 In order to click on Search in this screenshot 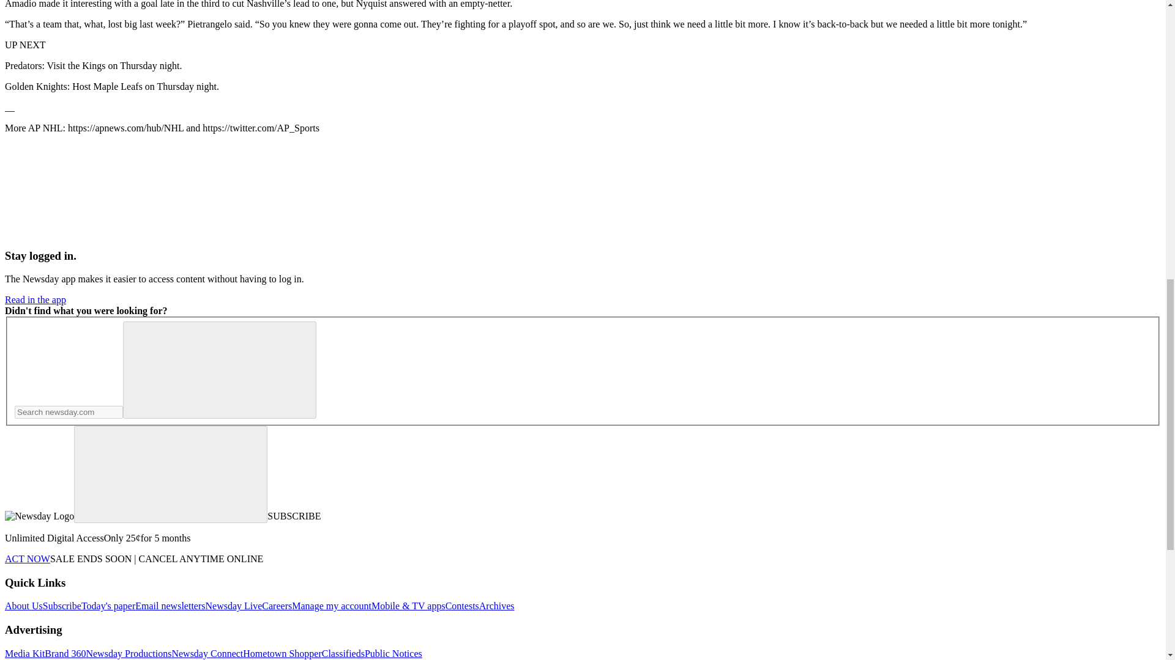, I will do `click(219, 369)`.